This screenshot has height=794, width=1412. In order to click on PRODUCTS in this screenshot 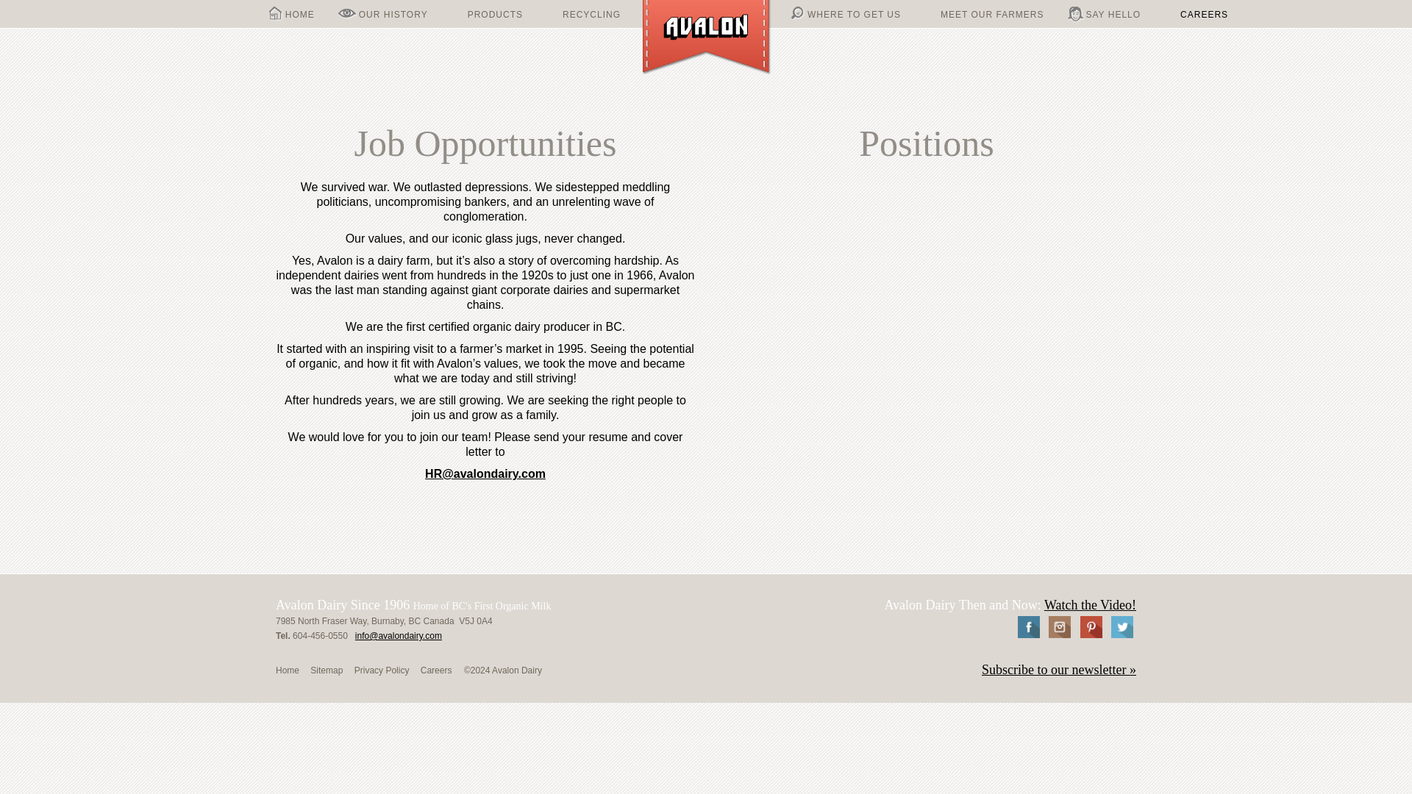, I will do `click(487, 12)`.